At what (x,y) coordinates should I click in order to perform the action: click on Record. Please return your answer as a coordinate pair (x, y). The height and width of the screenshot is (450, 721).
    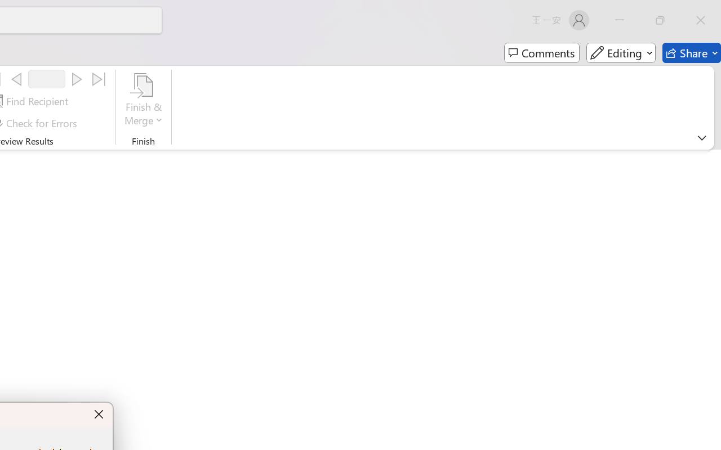
    Looking at the image, I should click on (47, 79).